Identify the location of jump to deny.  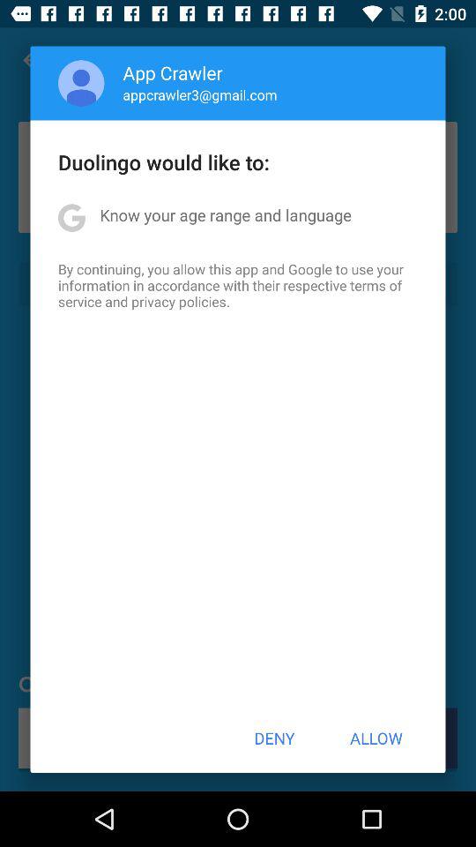
(274, 738).